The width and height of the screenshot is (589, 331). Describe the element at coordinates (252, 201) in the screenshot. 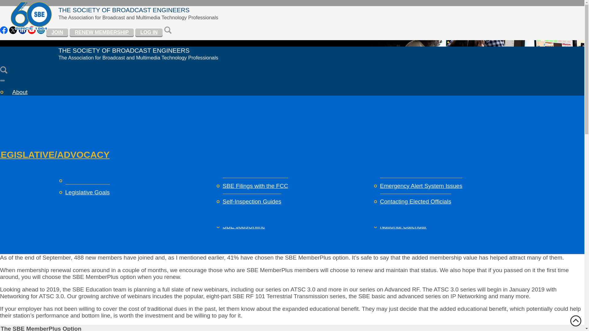

I see `SBE Print Publications` at that location.